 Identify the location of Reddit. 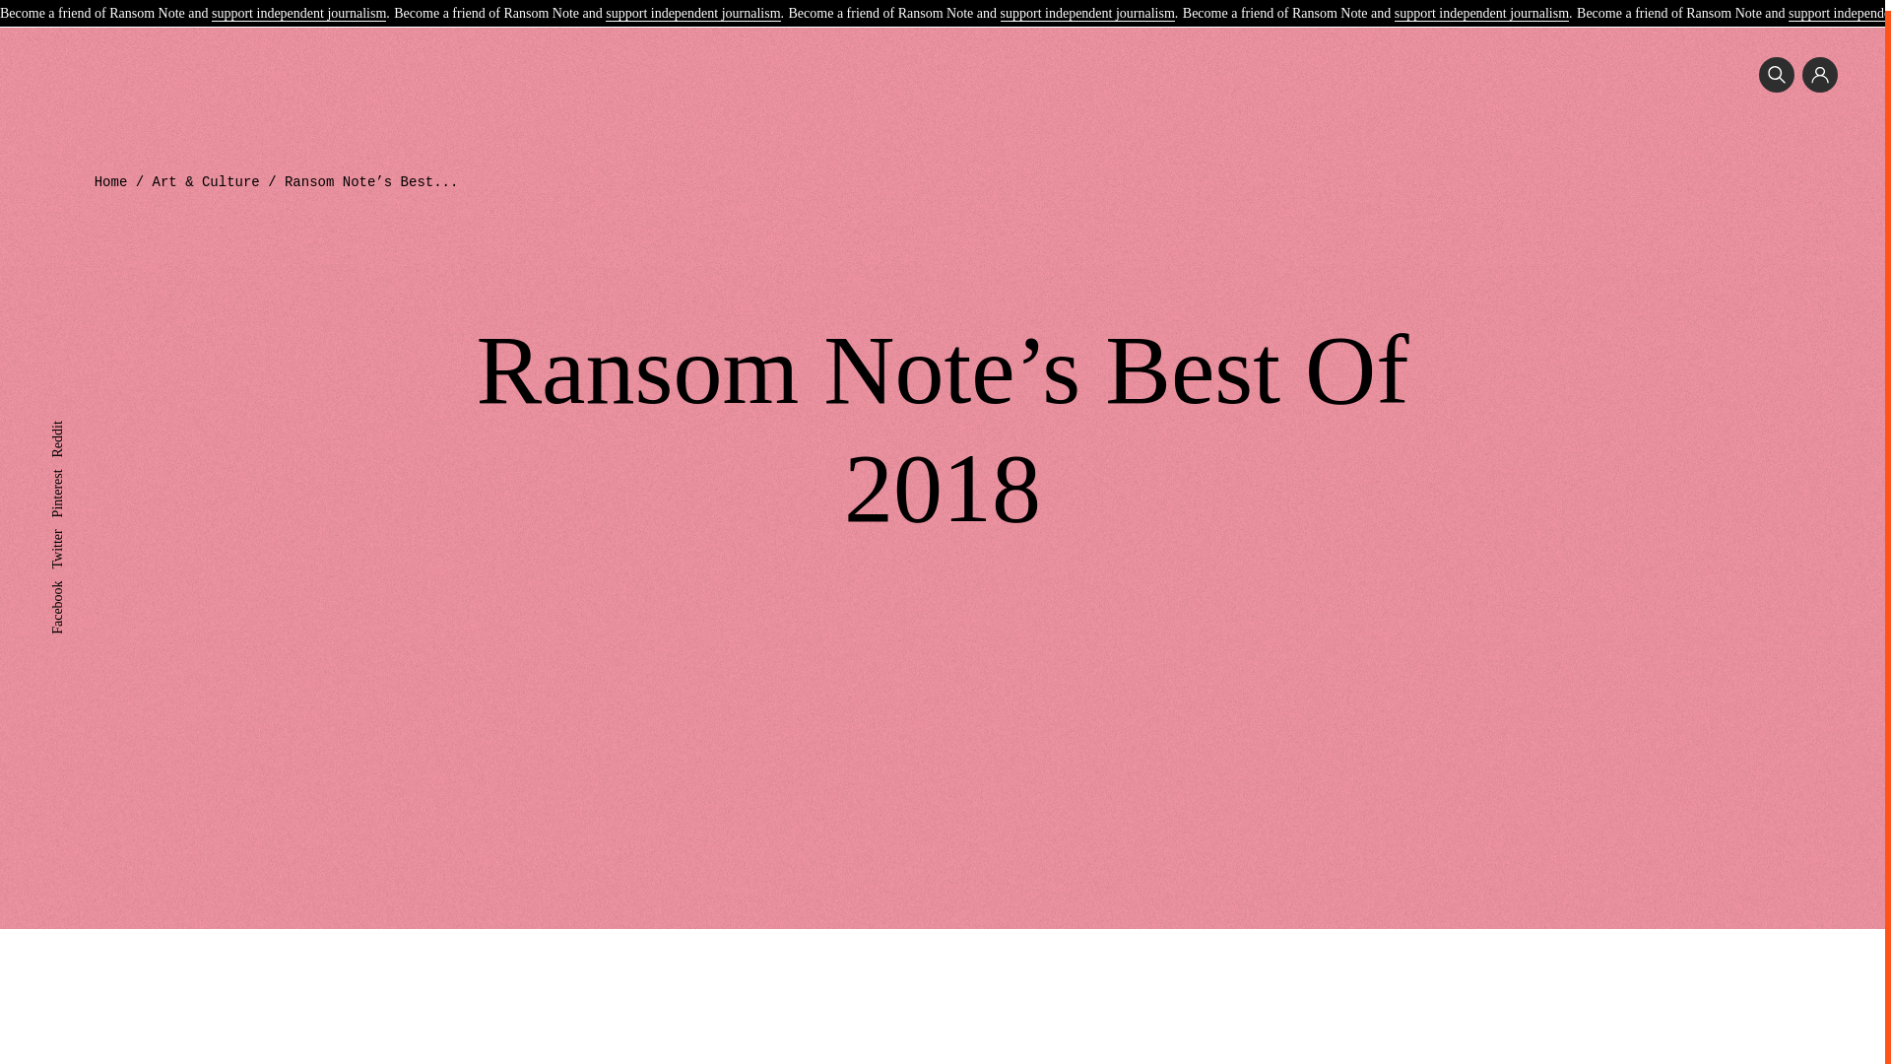
(69, 418).